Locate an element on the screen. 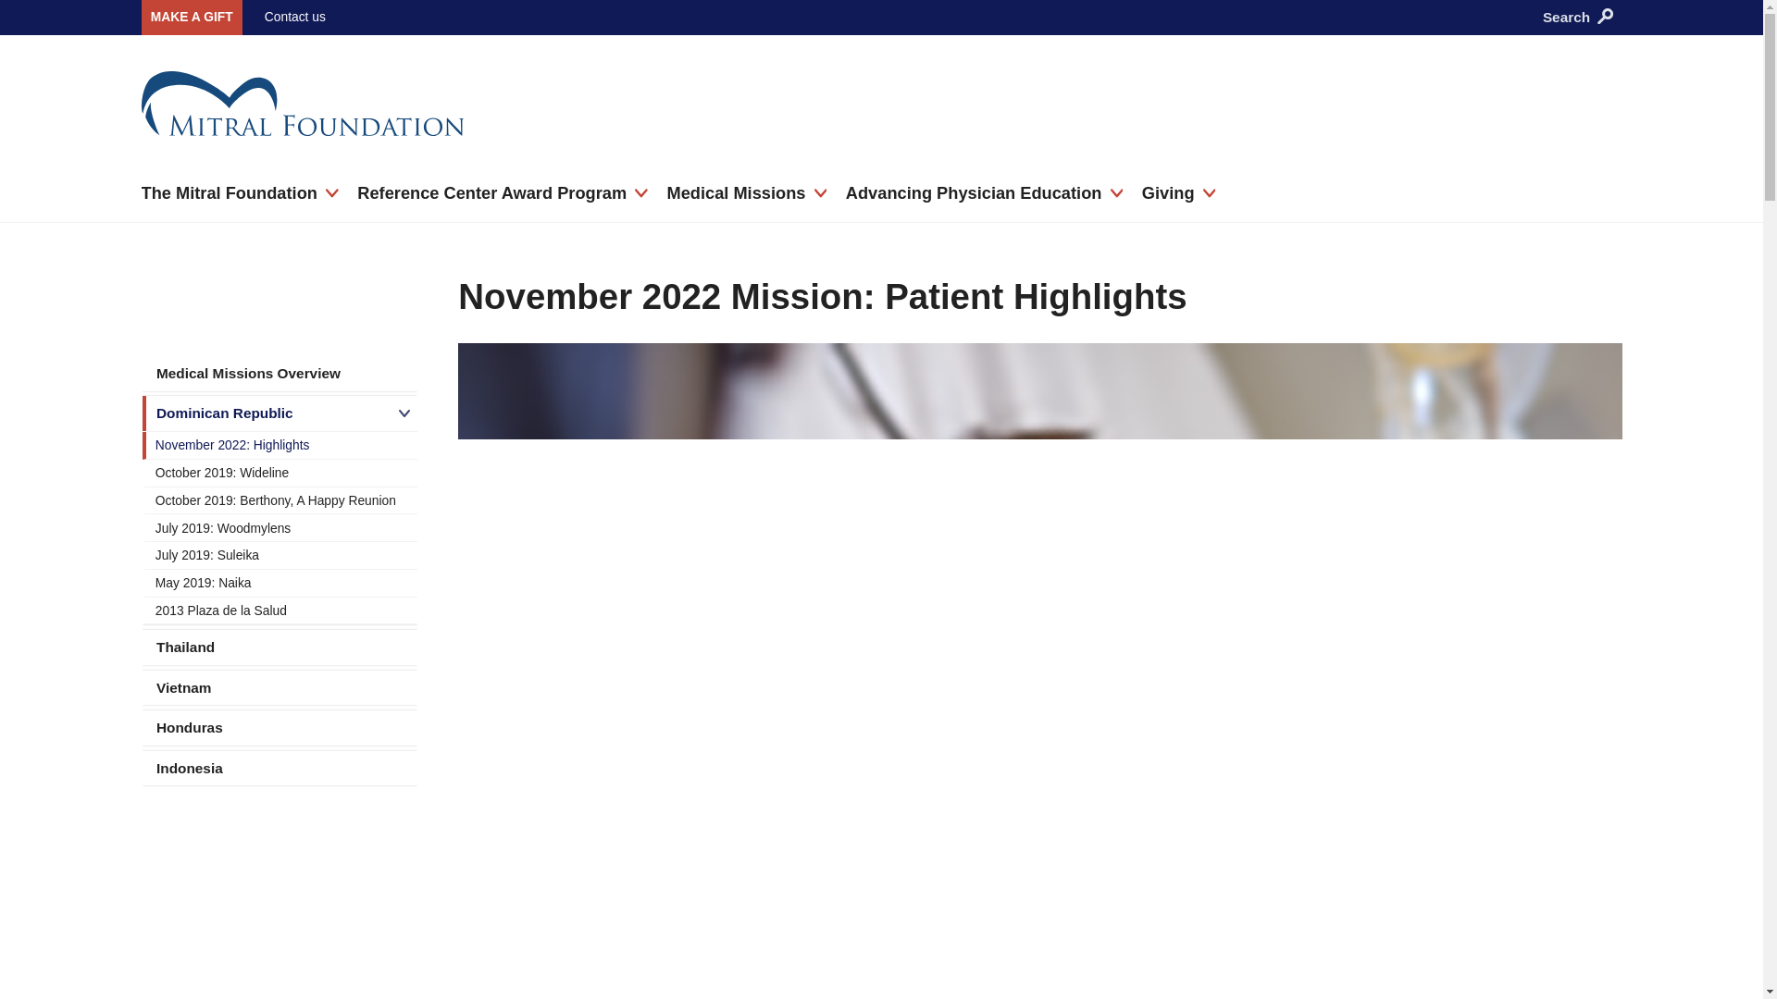  Medical Missions is located at coordinates (746, 194).